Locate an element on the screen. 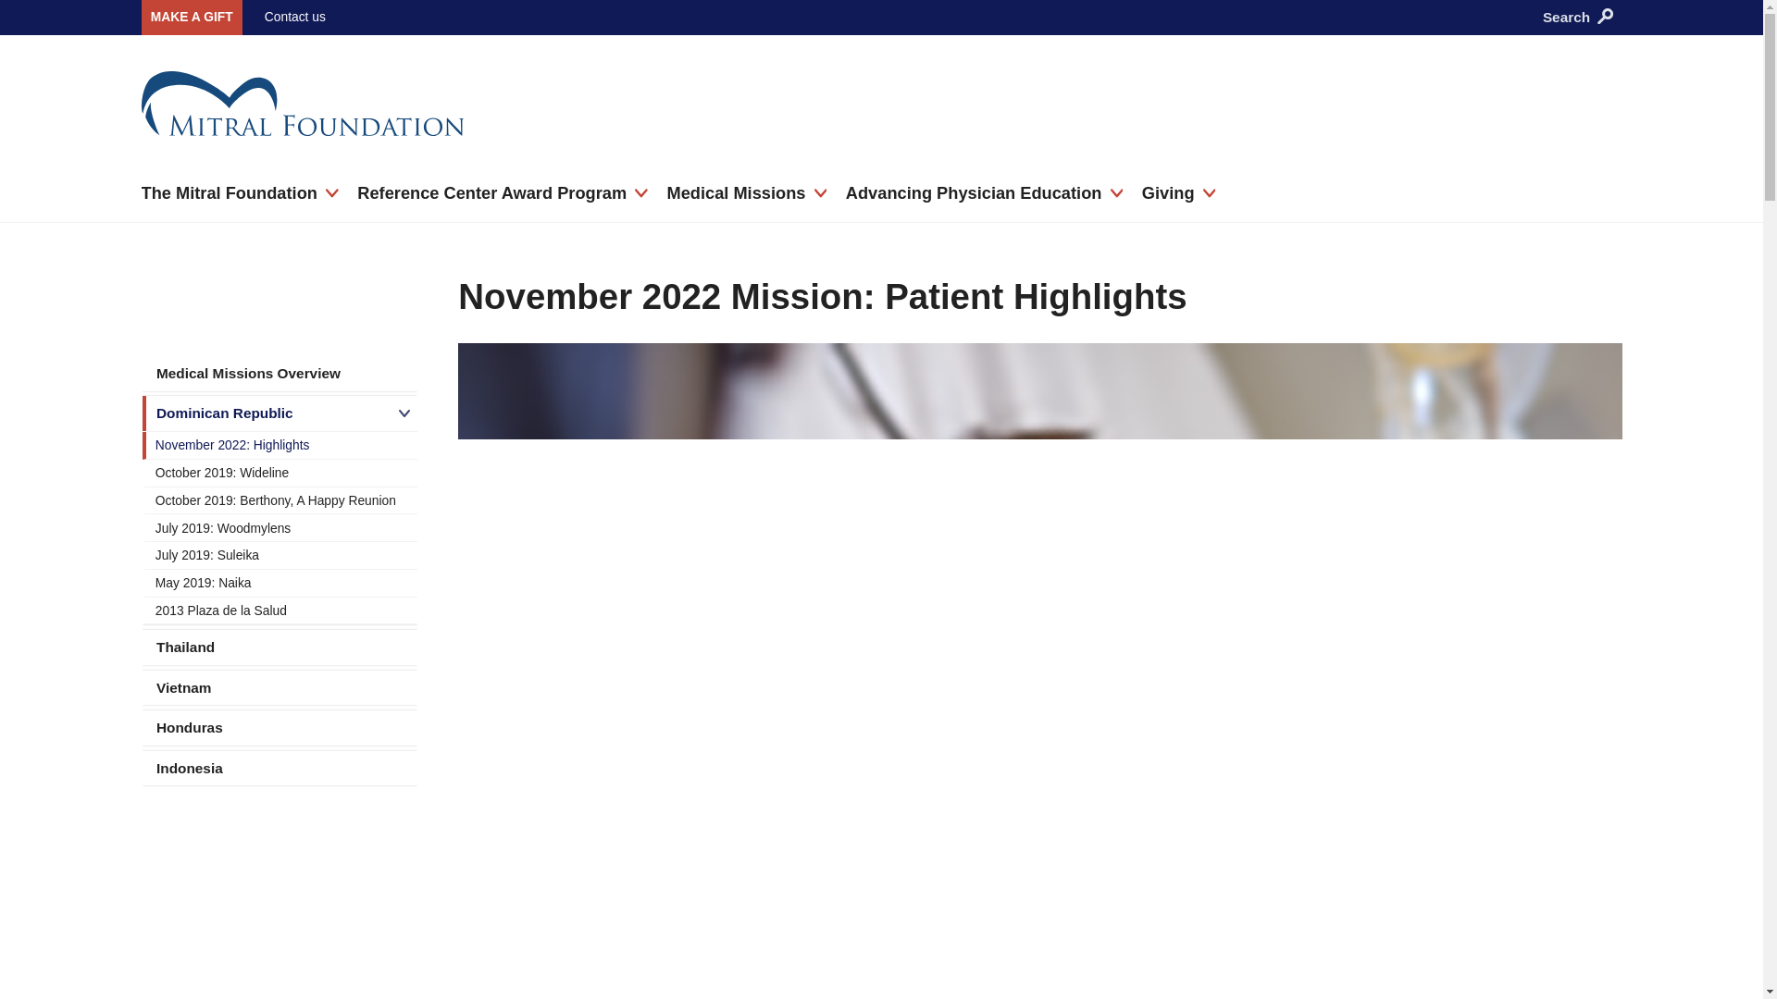  Medical Missions is located at coordinates (746, 194).